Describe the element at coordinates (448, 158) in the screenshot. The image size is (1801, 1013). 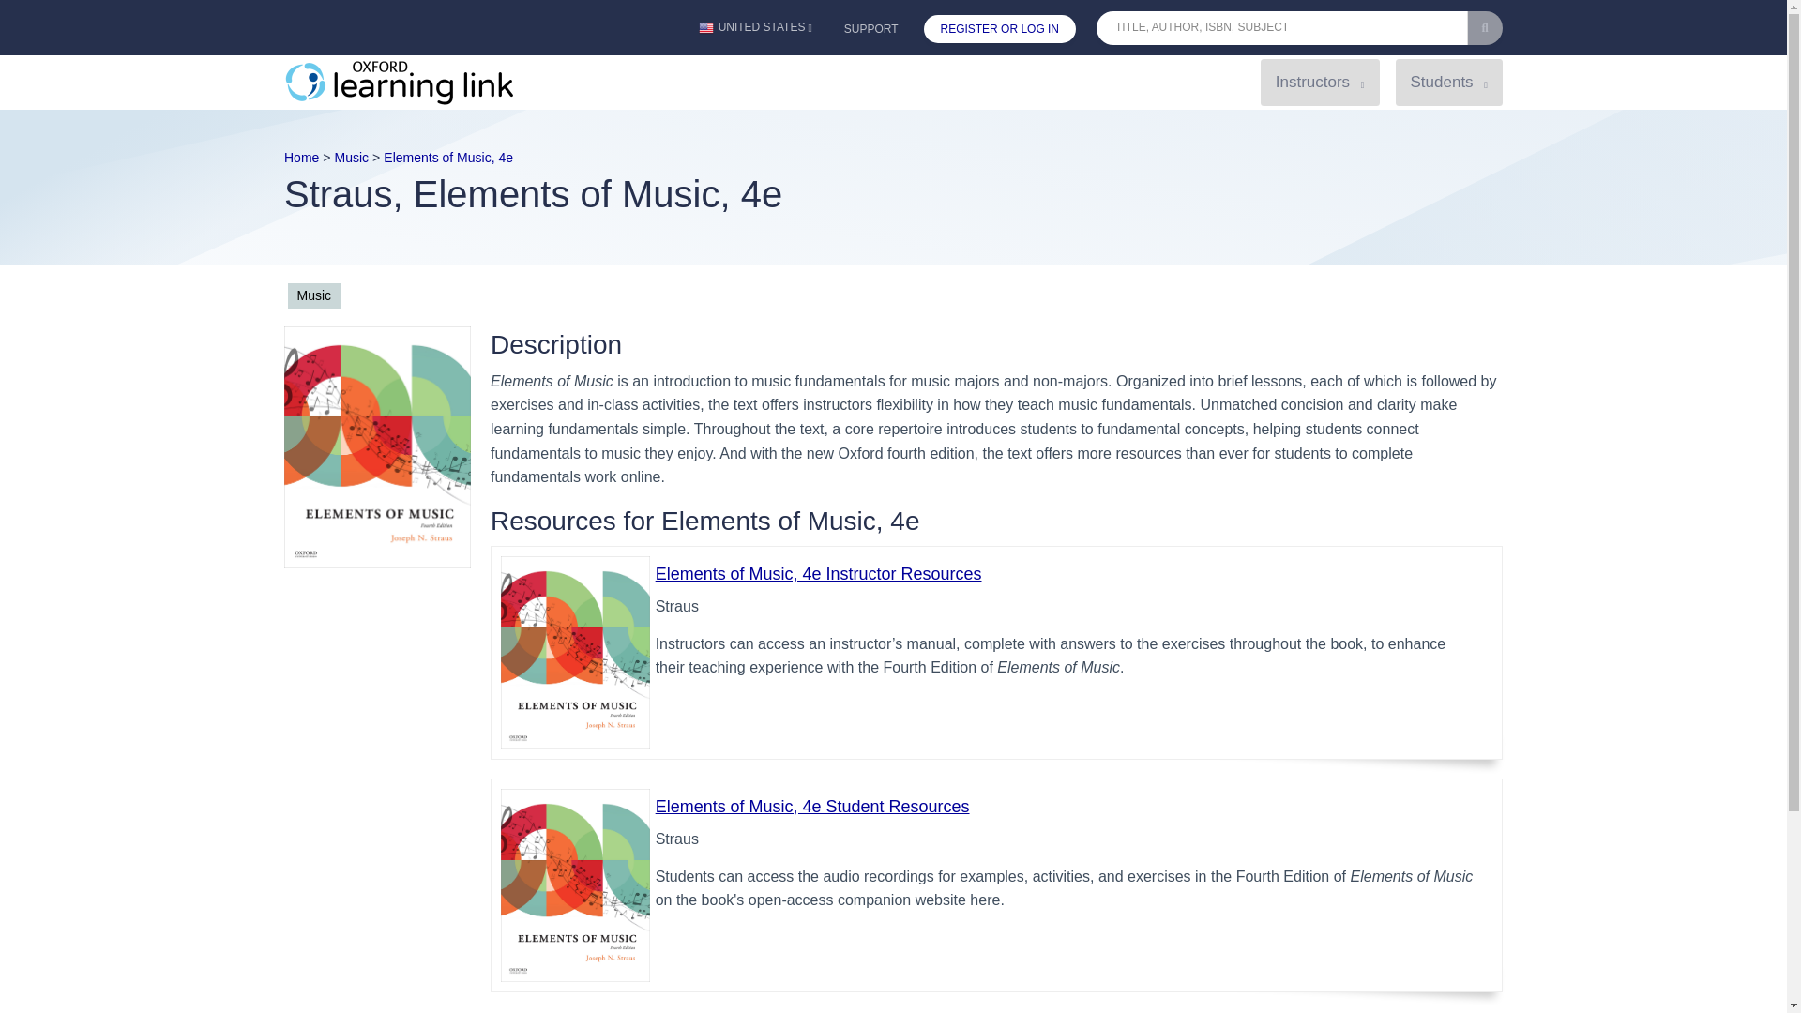
I see `Elements of Music, 4e` at that location.